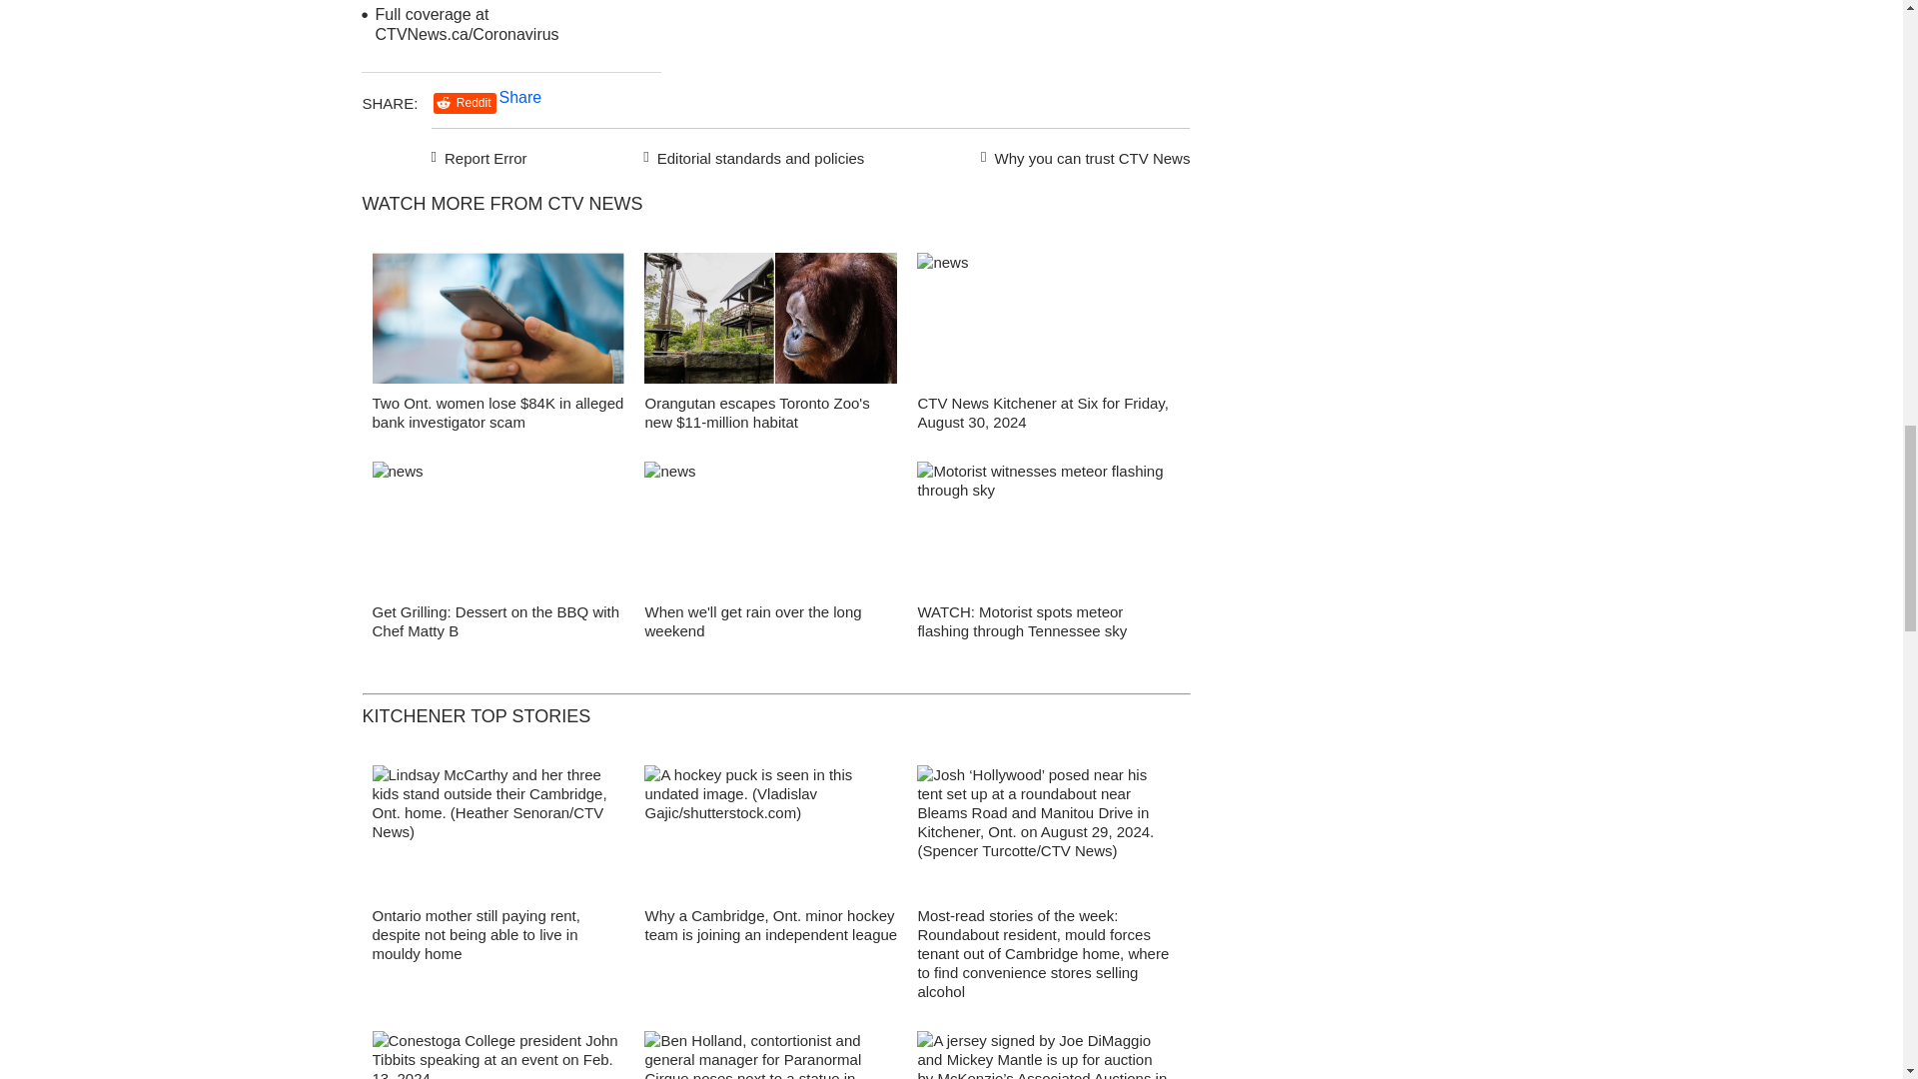 The height and width of the screenshot is (1079, 1918). I want to click on Editorial standards and policies, so click(750, 156).